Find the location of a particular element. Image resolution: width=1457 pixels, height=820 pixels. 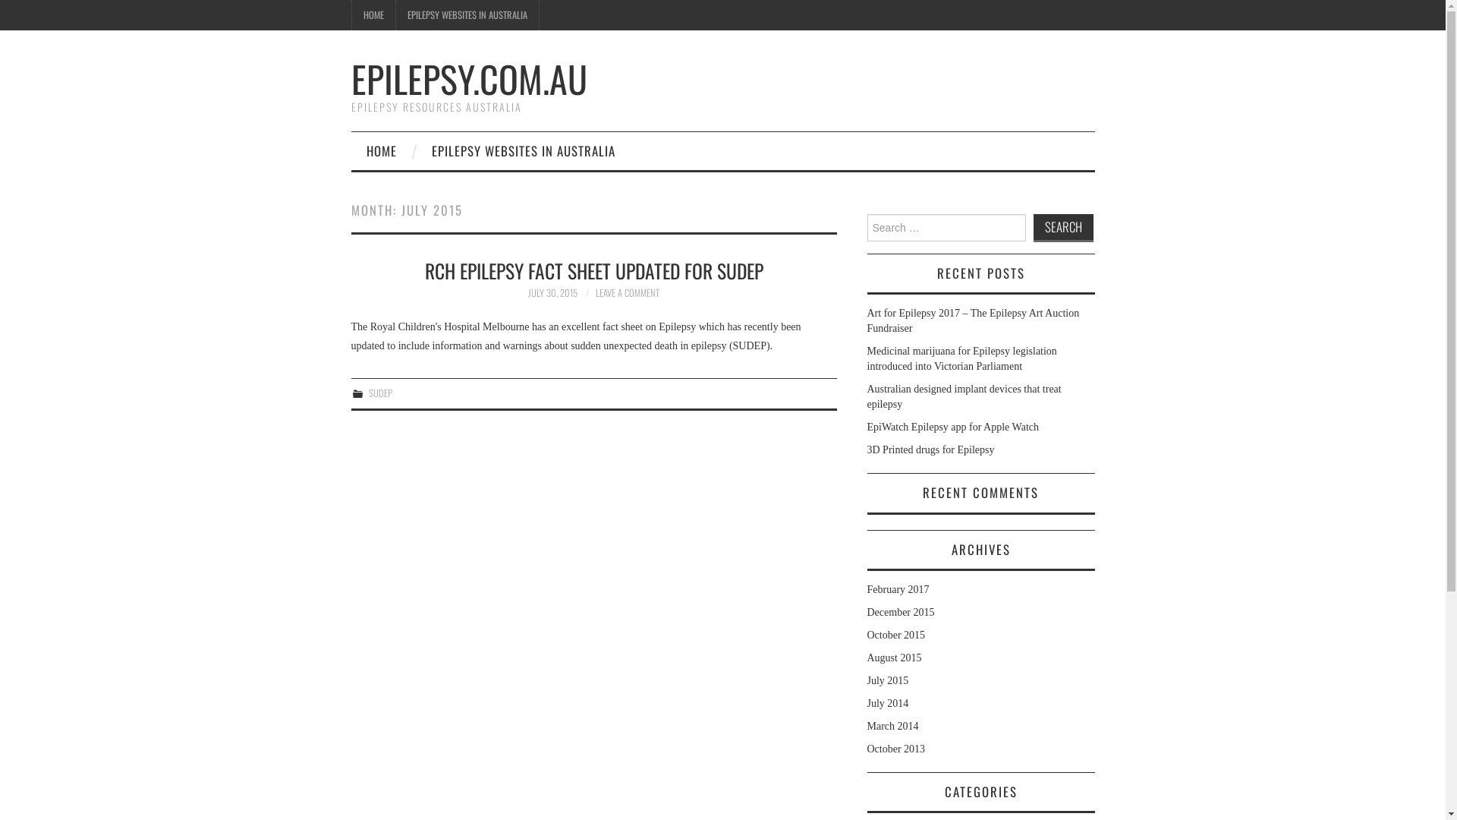

HOME is located at coordinates (373, 15).